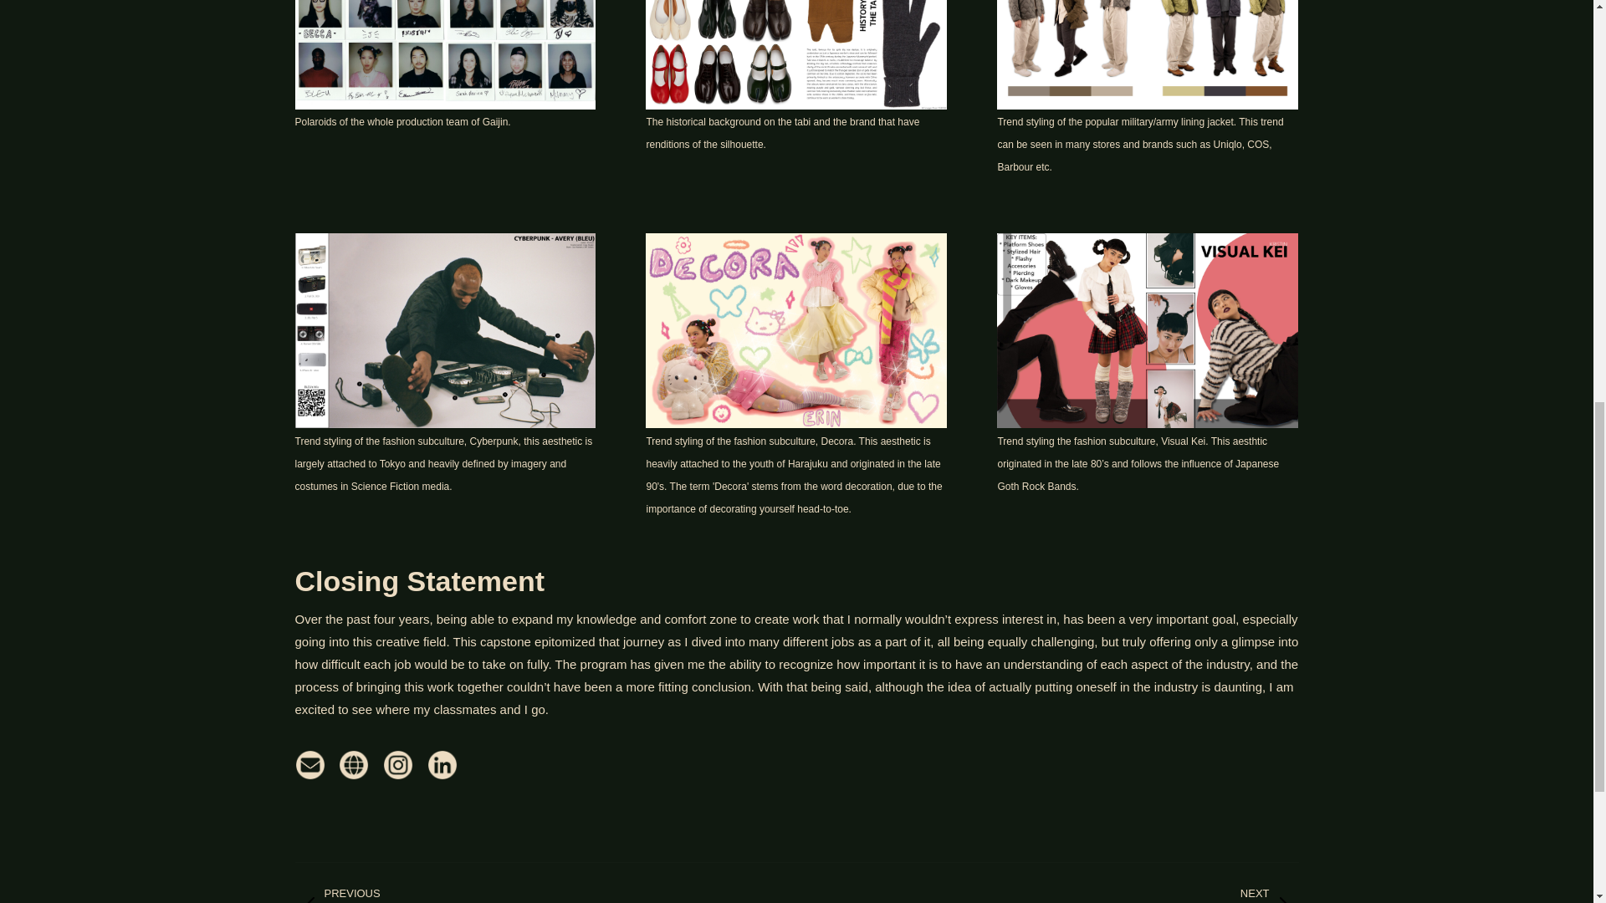 The width and height of the screenshot is (1606, 903). What do you see at coordinates (1148, 54) in the screenshot?
I see `Kaitlyn-Ninaka-King-asset3 - Kaitlyn Ninaka-King` at bounding box center [1148, 54].